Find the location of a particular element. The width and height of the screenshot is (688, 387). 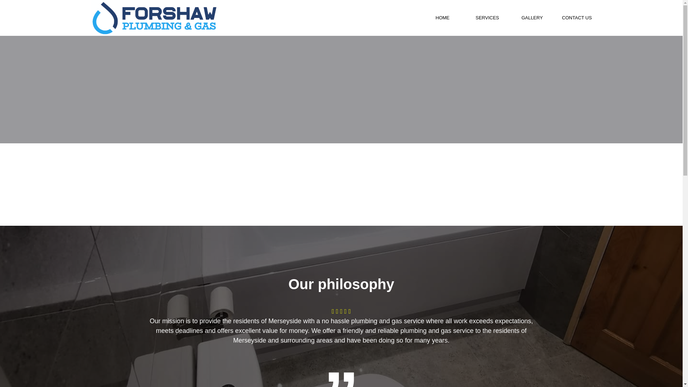

HOME is located at coordinates (442, 18).